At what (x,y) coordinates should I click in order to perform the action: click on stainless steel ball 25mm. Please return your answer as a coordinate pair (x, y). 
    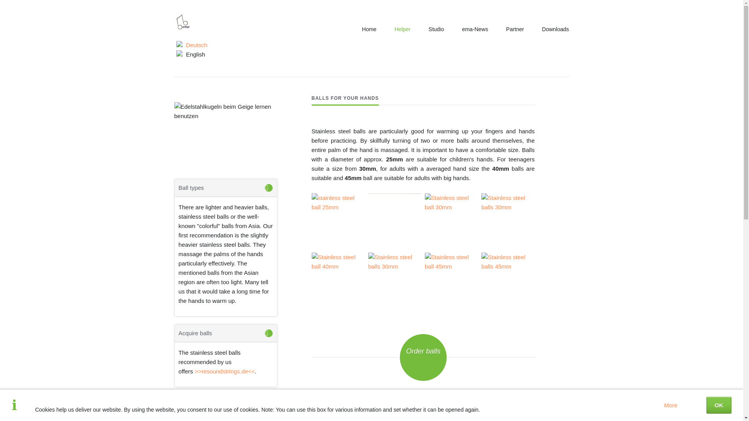
    Looking at the image, I should click on (338, 220).